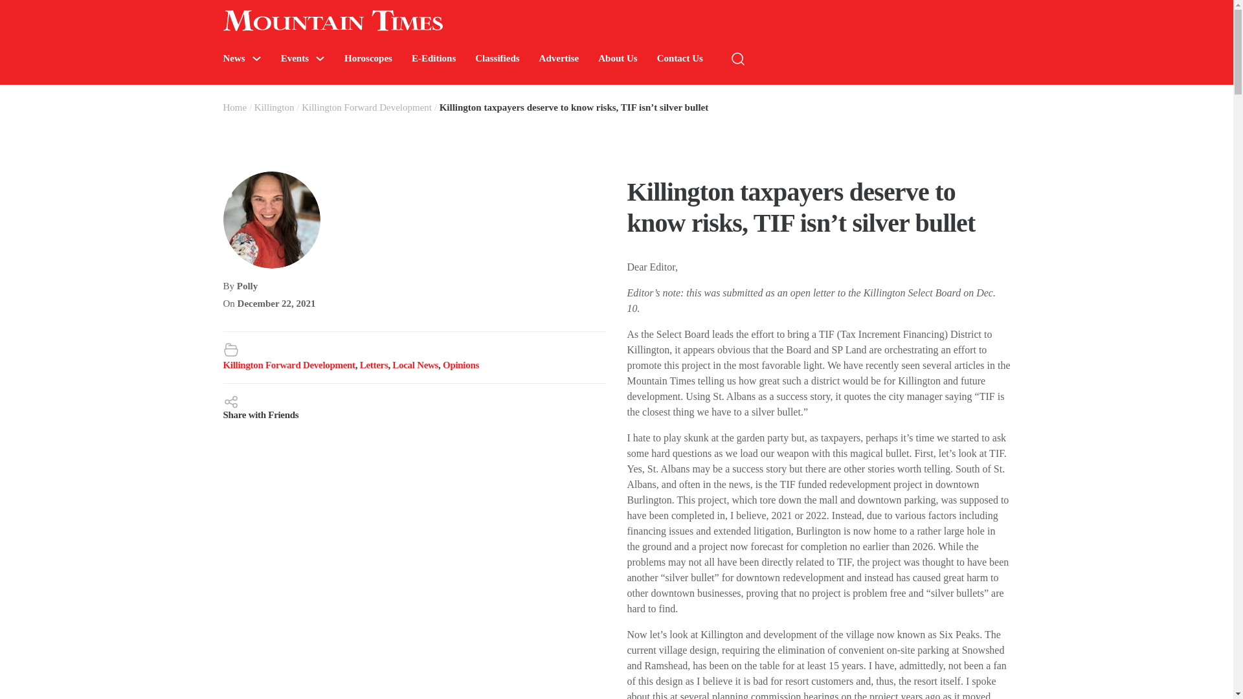  I want to click on About Us, so click(617, 58).